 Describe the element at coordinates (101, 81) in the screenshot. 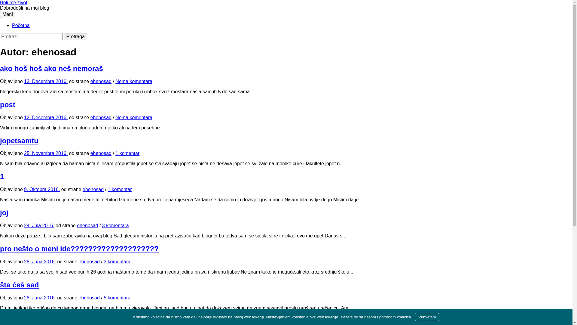

I see `ehenosad` at that location.